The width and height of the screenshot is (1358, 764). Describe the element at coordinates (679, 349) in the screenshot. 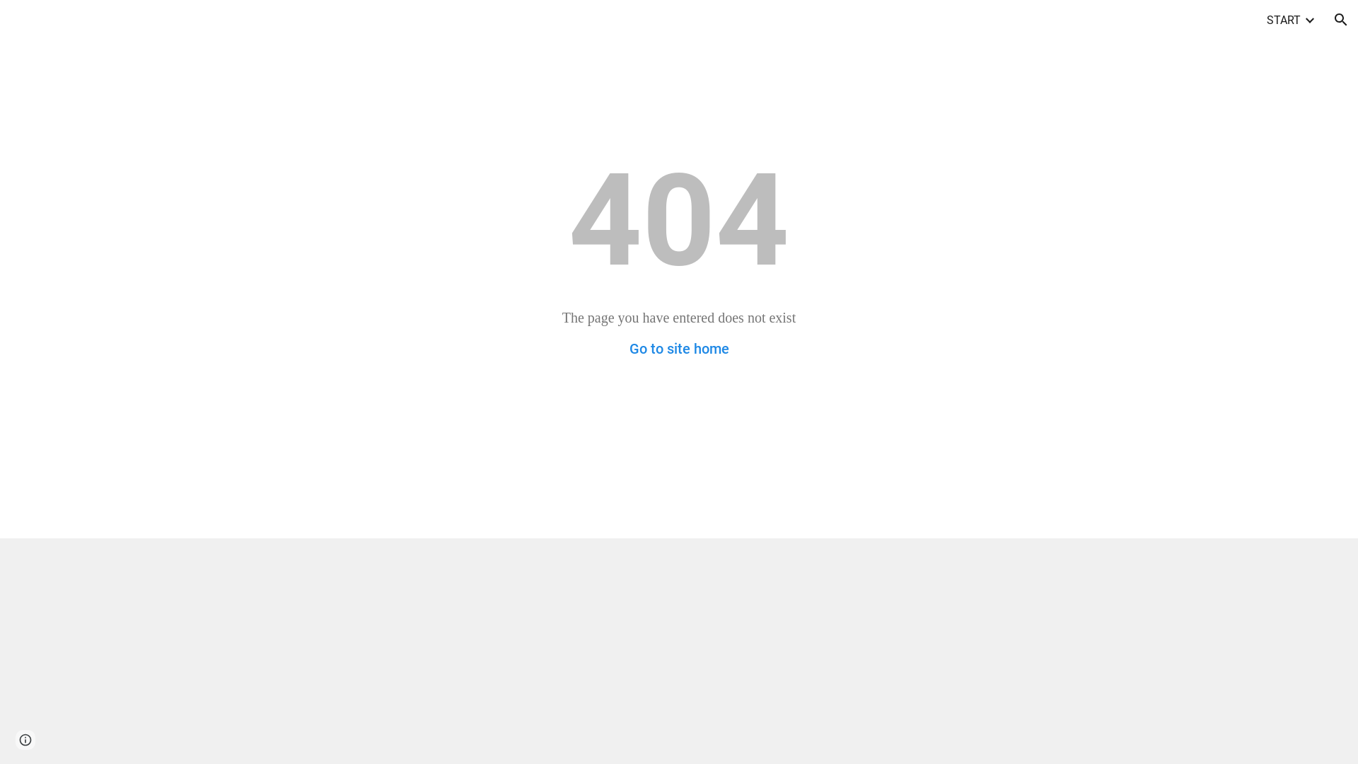

I see `Go to site home` at that location.